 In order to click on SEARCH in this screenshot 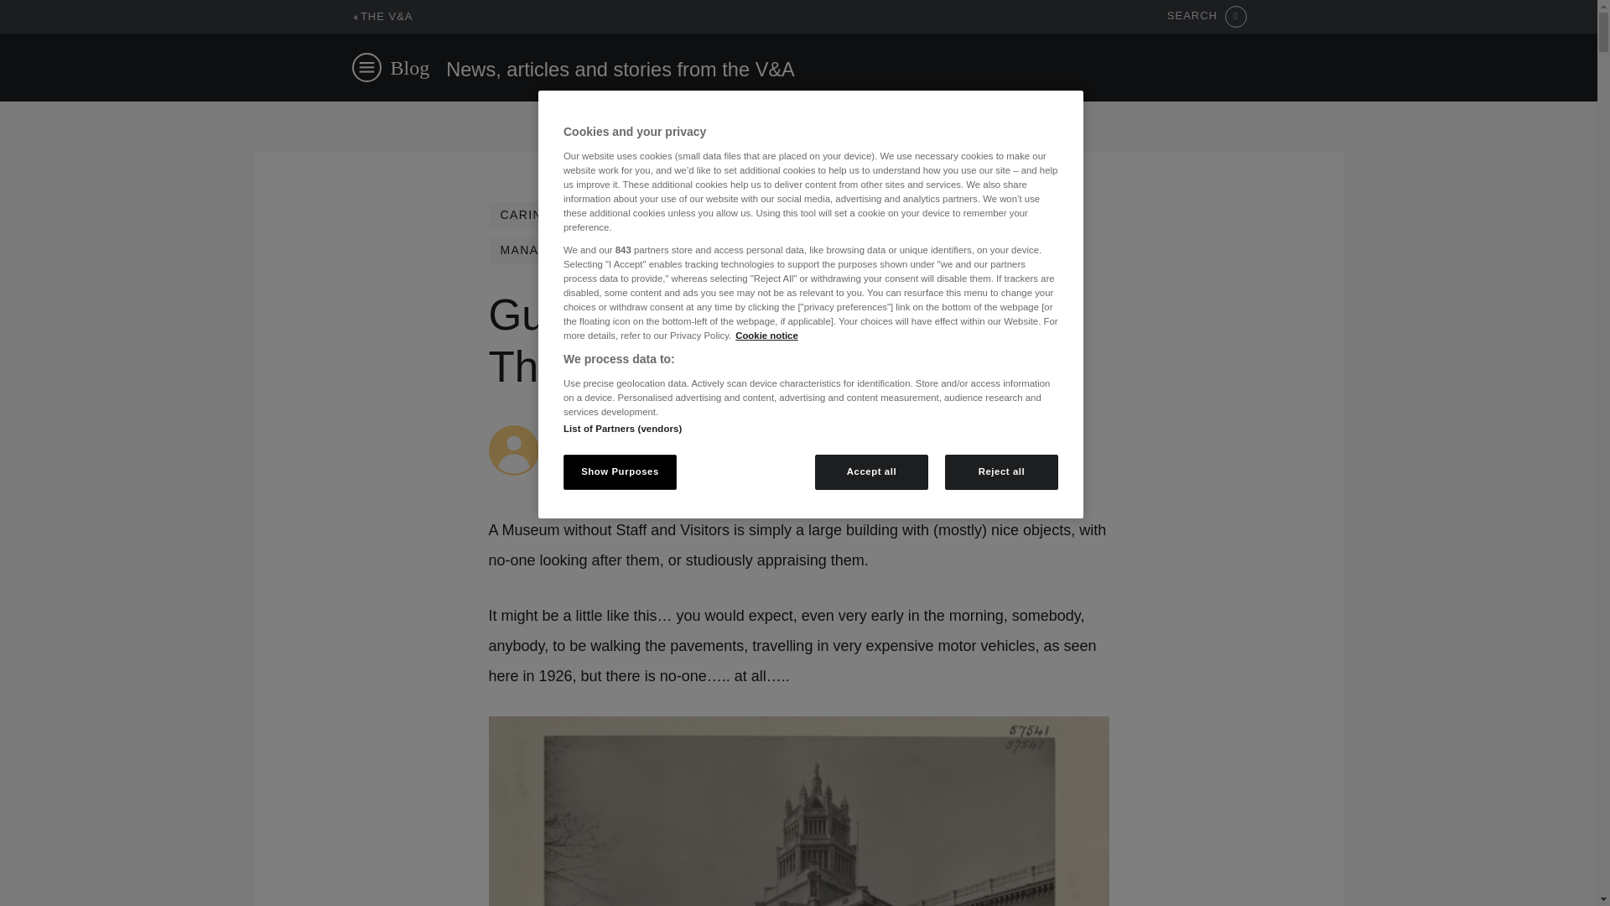, I will do `click(1207, 17)`.